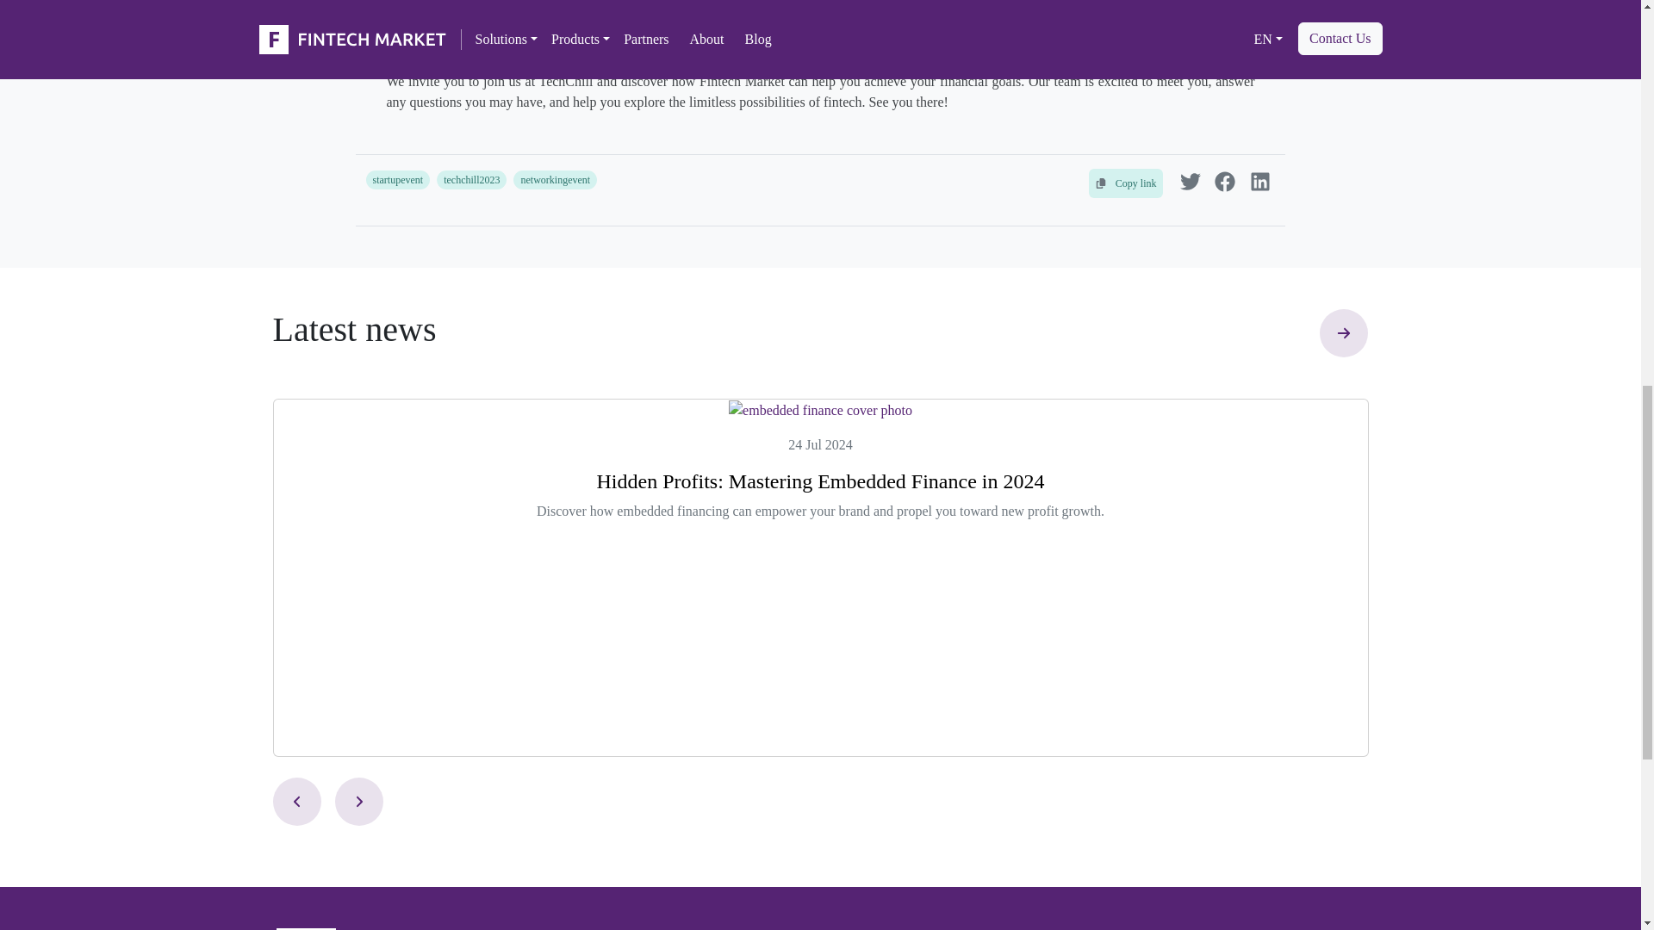  Describe the element at coordinates (1344, 351) in the screenshot. I see `Blog` at that location.